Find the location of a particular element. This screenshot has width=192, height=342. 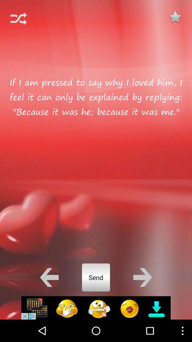

connect is located at coordinates (18, 19).